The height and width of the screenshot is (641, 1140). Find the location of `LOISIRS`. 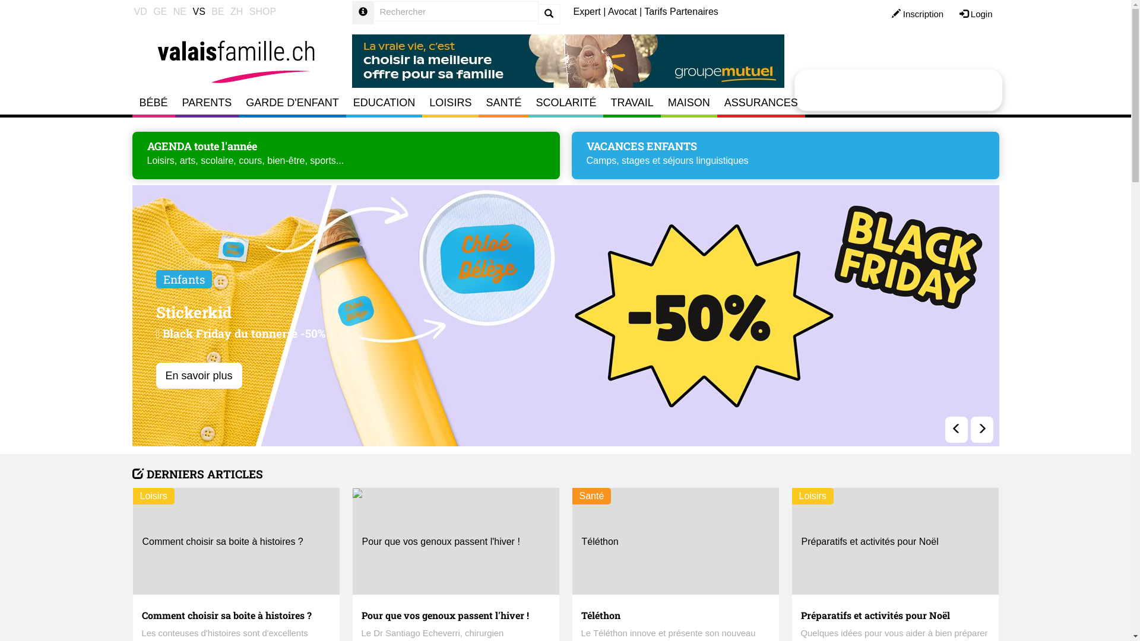

LOISIRS is located at coordinates (450, 103).